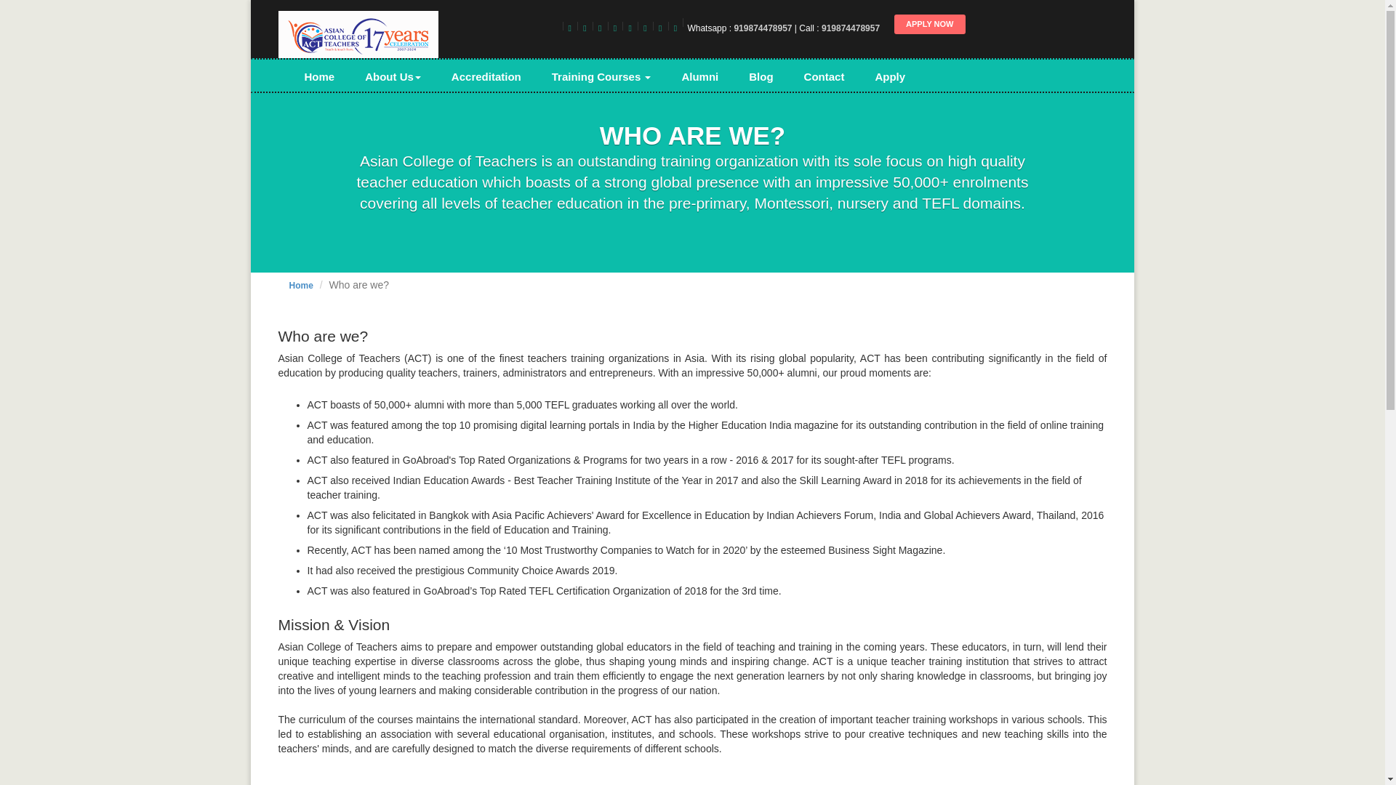 This screenshot has height=785, width=1396. I want to click on Contact, so click(824, 77).